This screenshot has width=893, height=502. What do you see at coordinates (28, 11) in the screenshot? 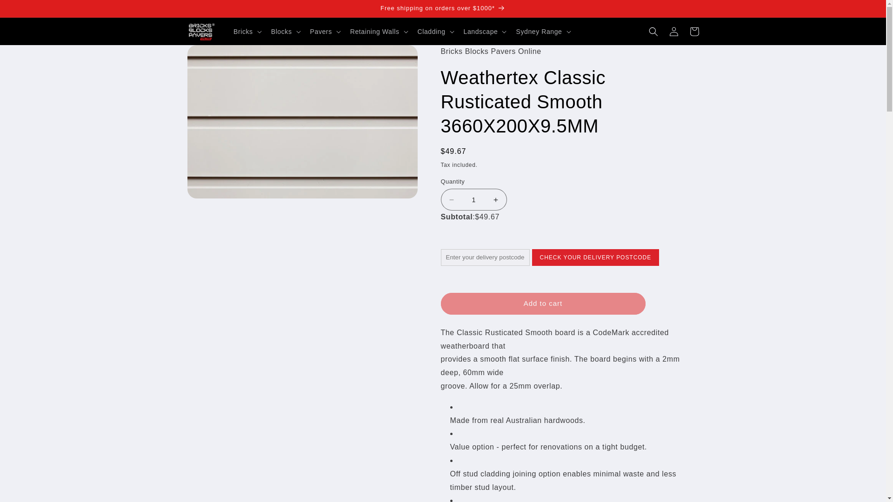
I see `Skip to content` at bounding box center [28, 11].